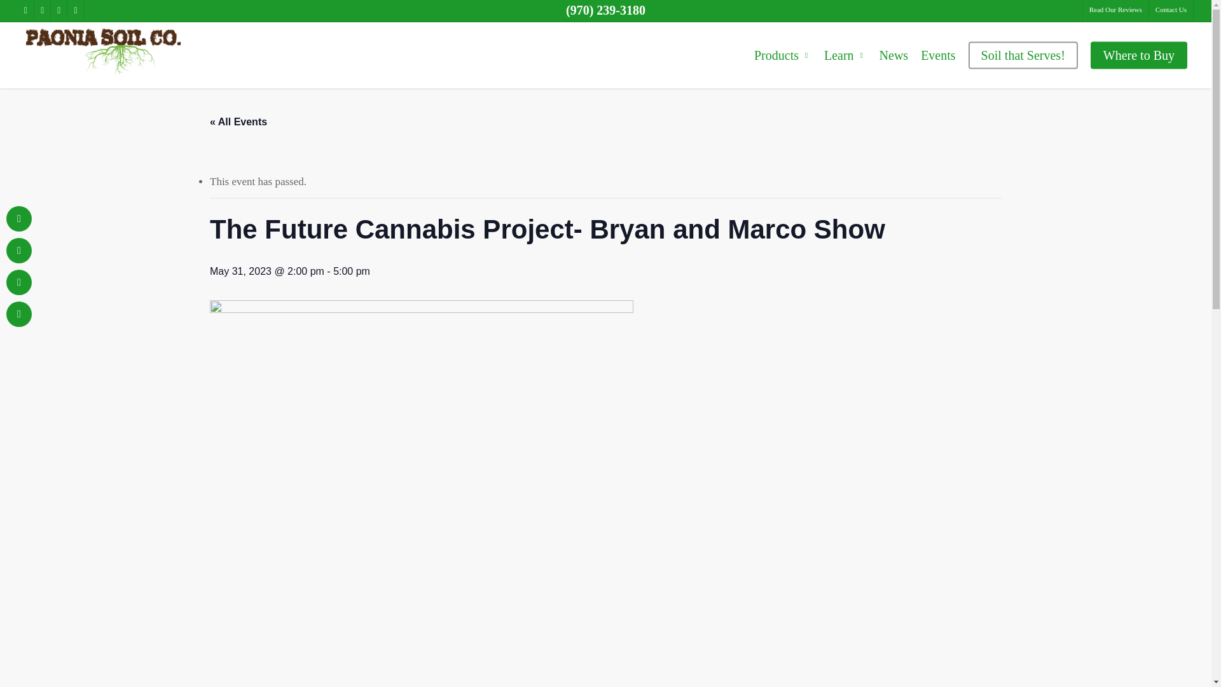  I want to click on phone, so click(75, 10).